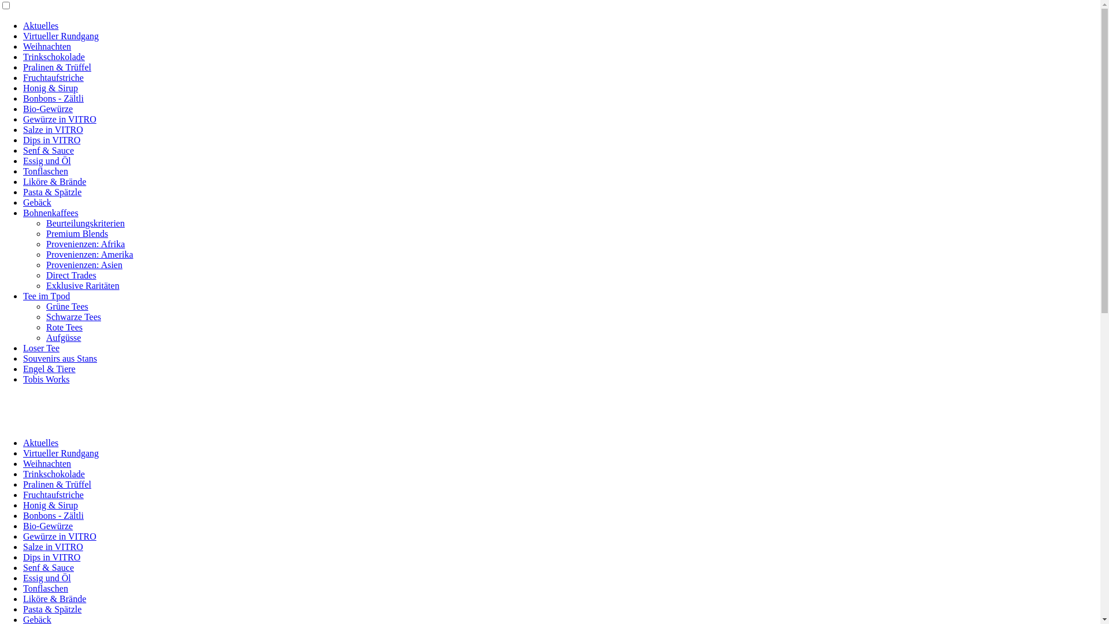 The width and height of the screenshot is (1109, 624). I want to click on Tonflaschen, so click(46, 588).